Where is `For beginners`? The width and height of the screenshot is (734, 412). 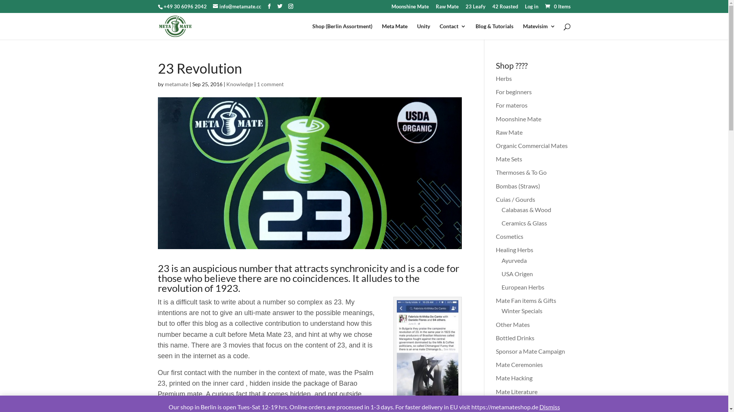
For beginners is located at coordinates (514, 92).